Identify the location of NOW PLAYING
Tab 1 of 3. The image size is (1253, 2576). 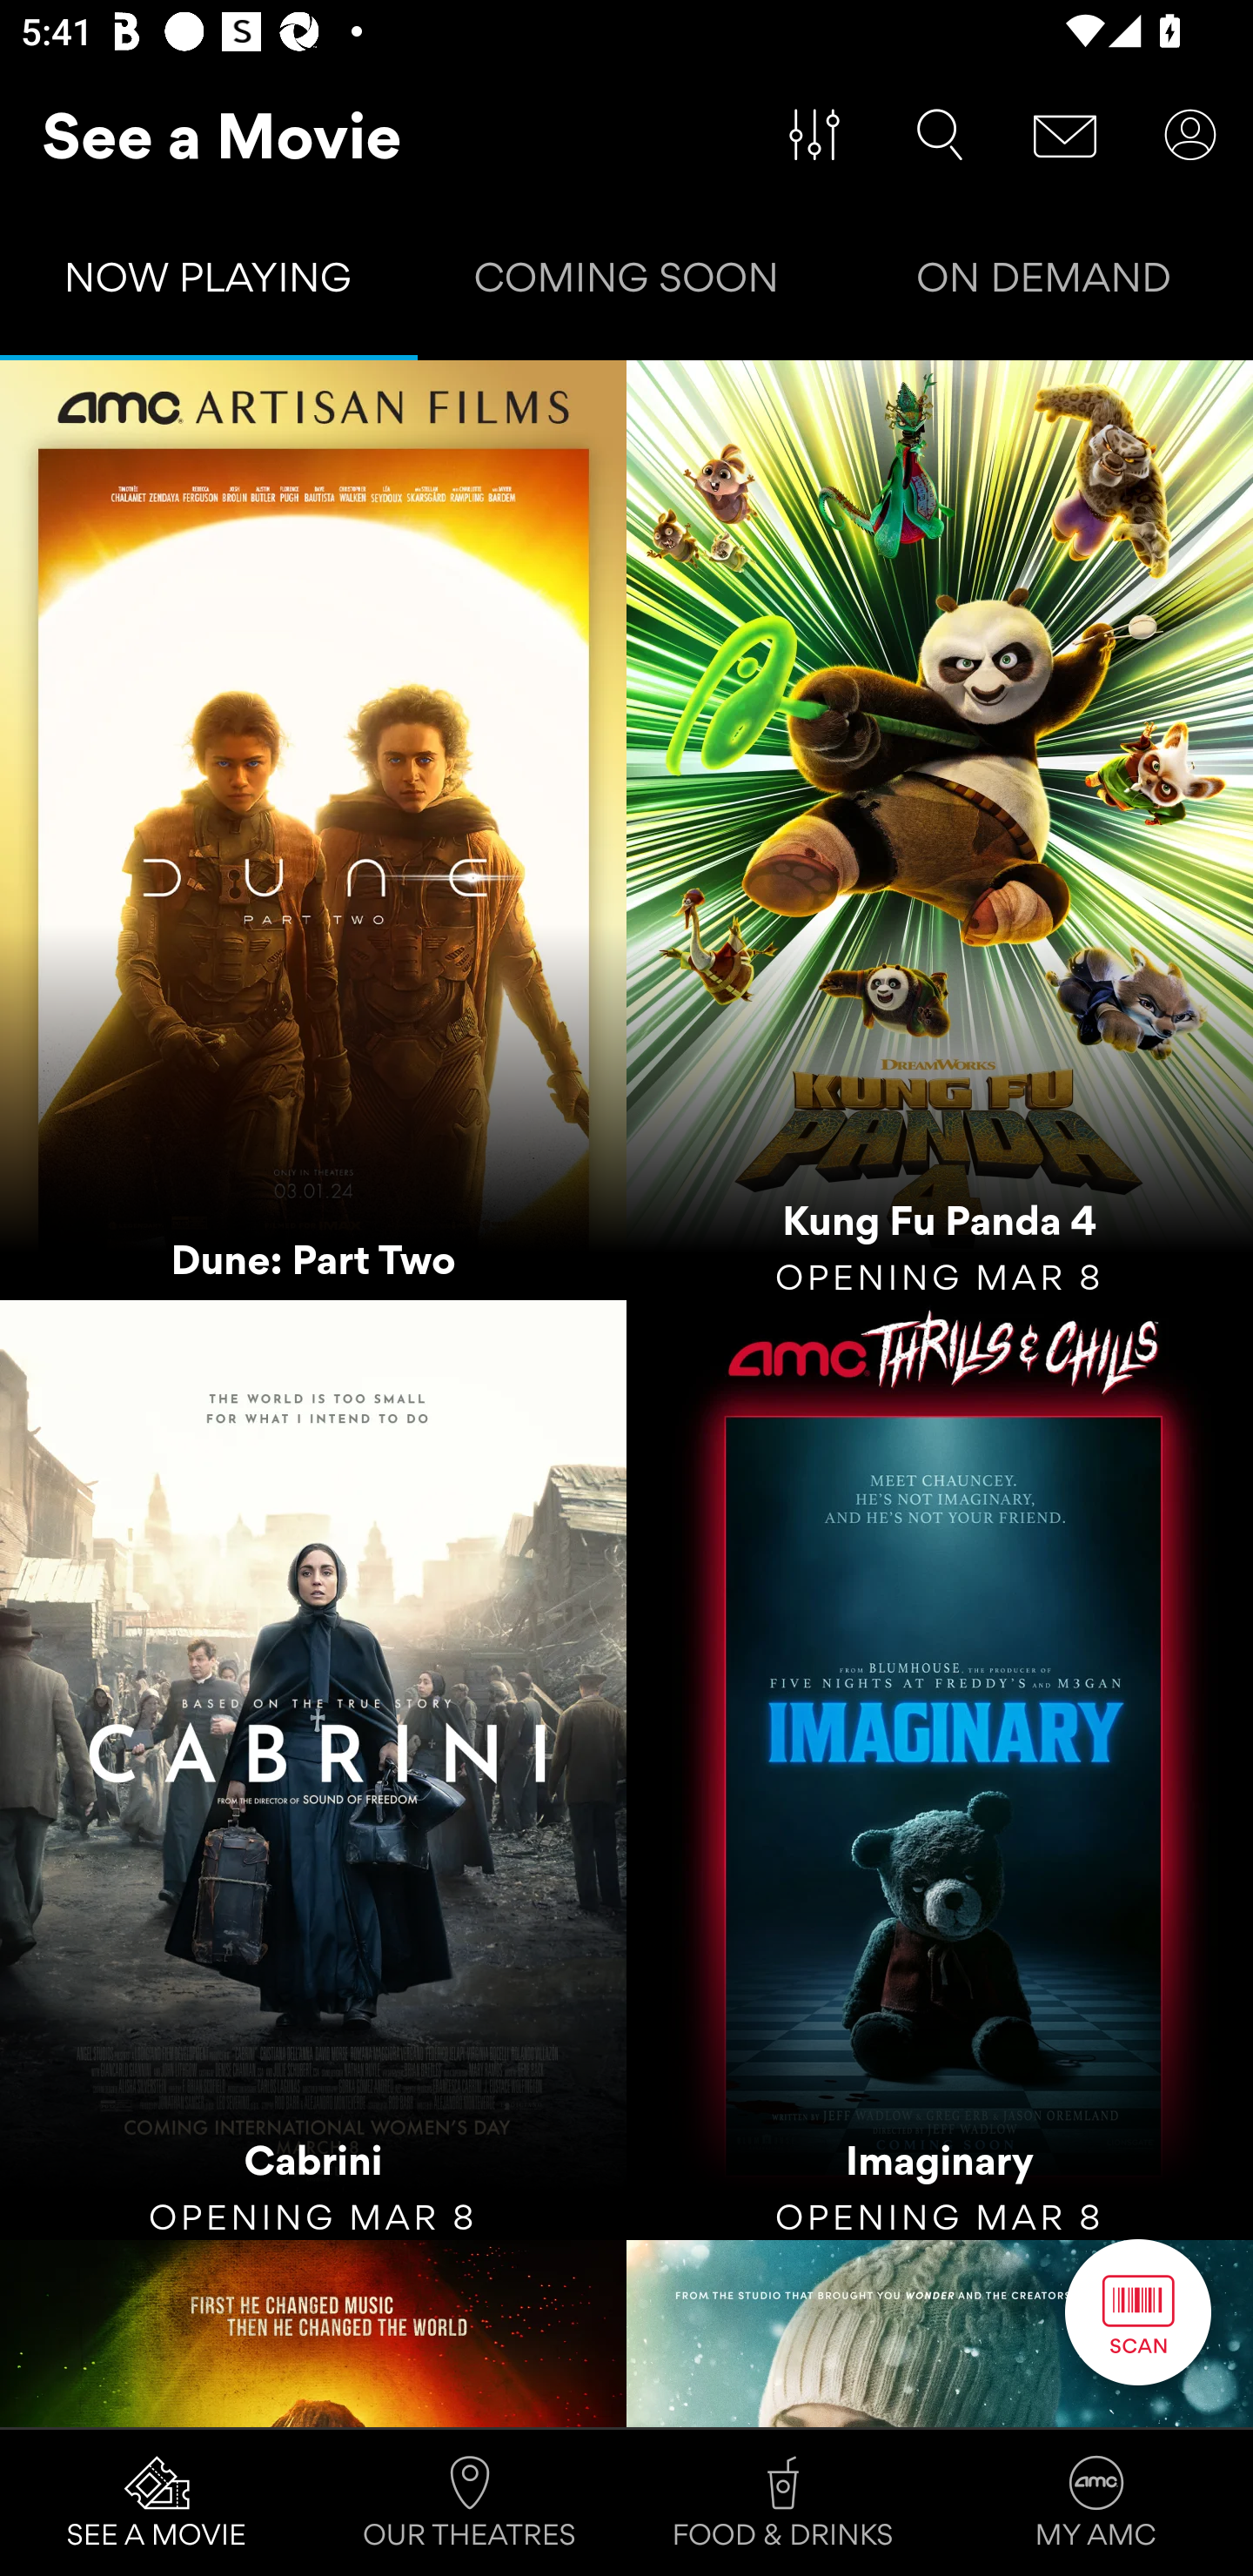
(209, 284).